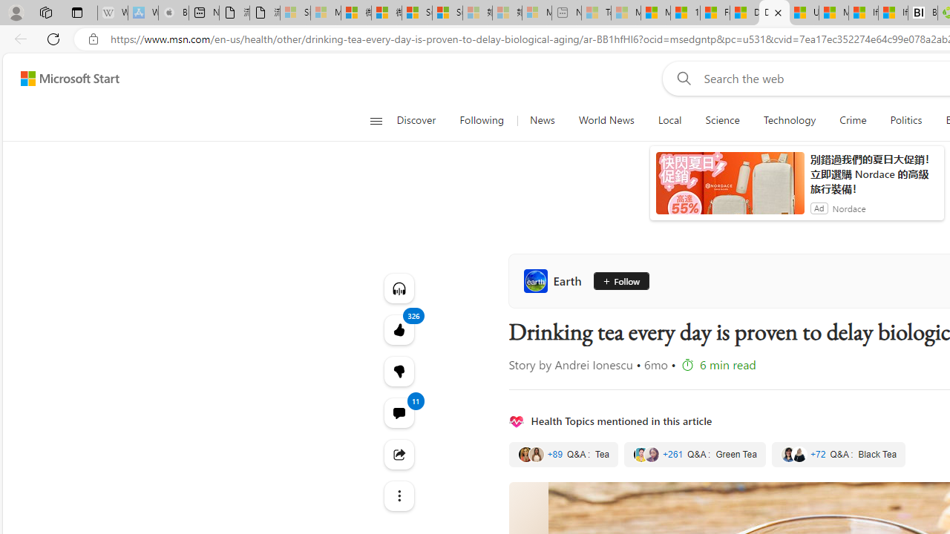 This screenshot has height=534, width=950. Describe the element at coordinates (399, 495) in the screenshot. I see `Class: at-item` at that location.